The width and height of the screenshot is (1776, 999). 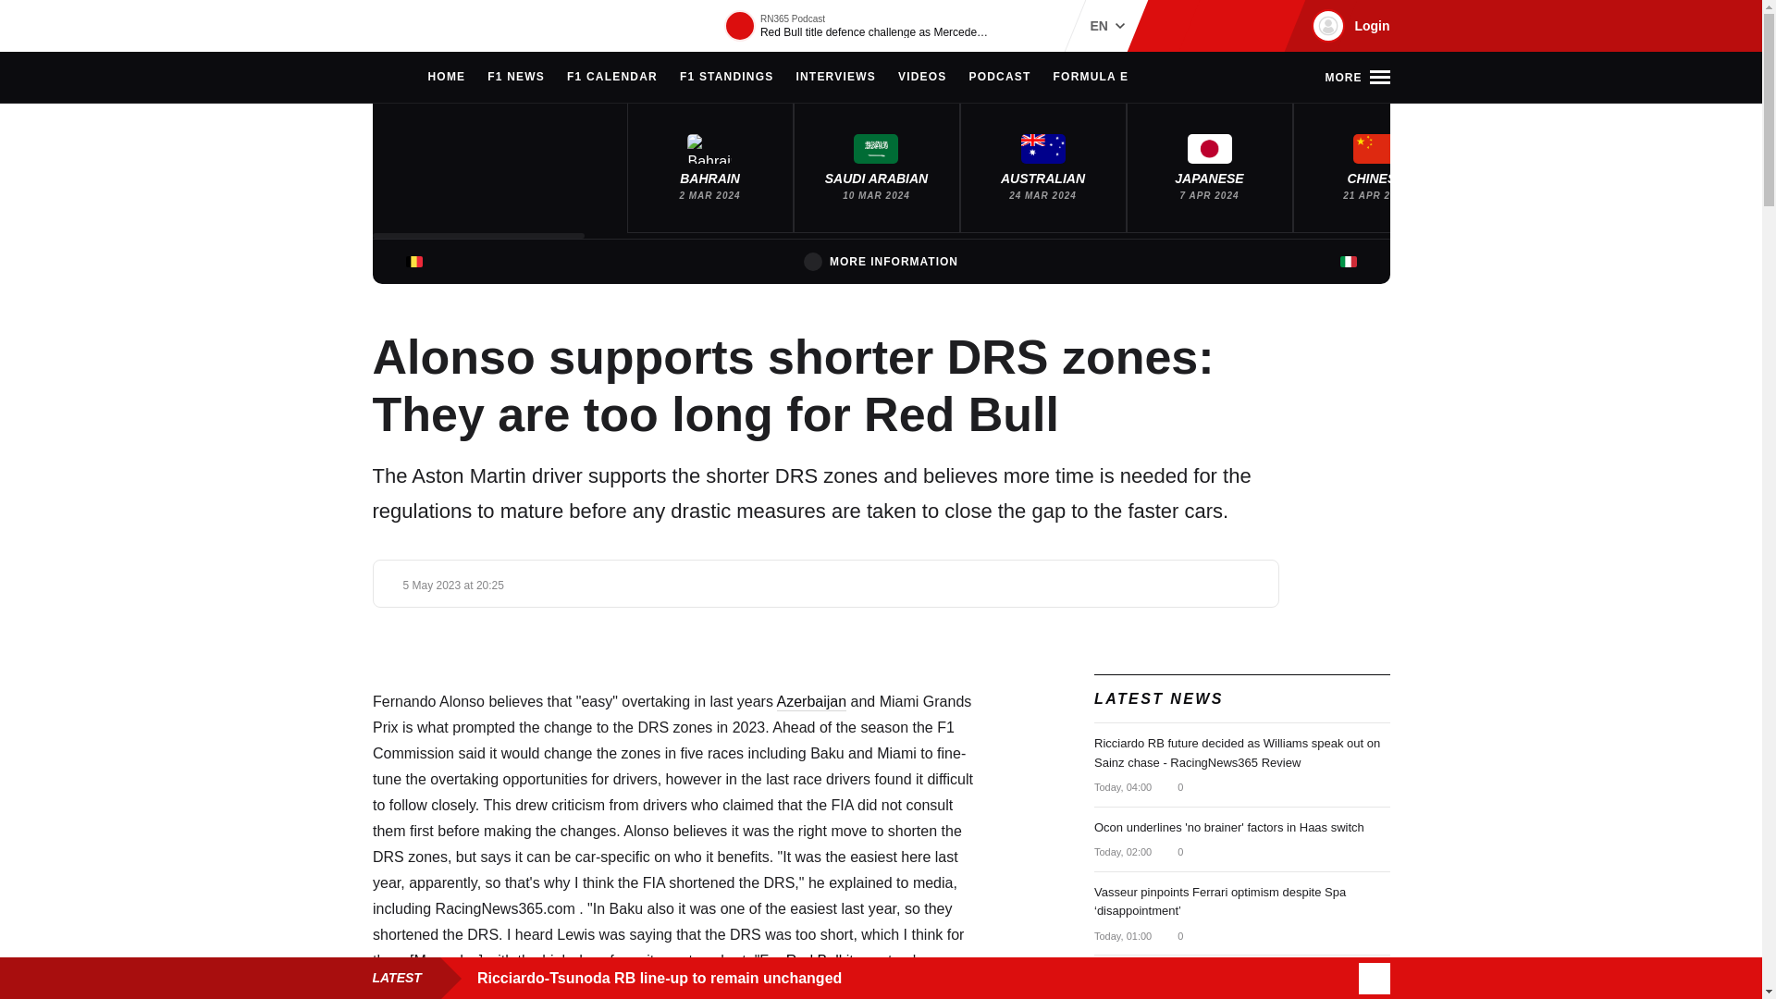 I want to click on RacingNews365 on Instagram, so click(x=1173, y=26).